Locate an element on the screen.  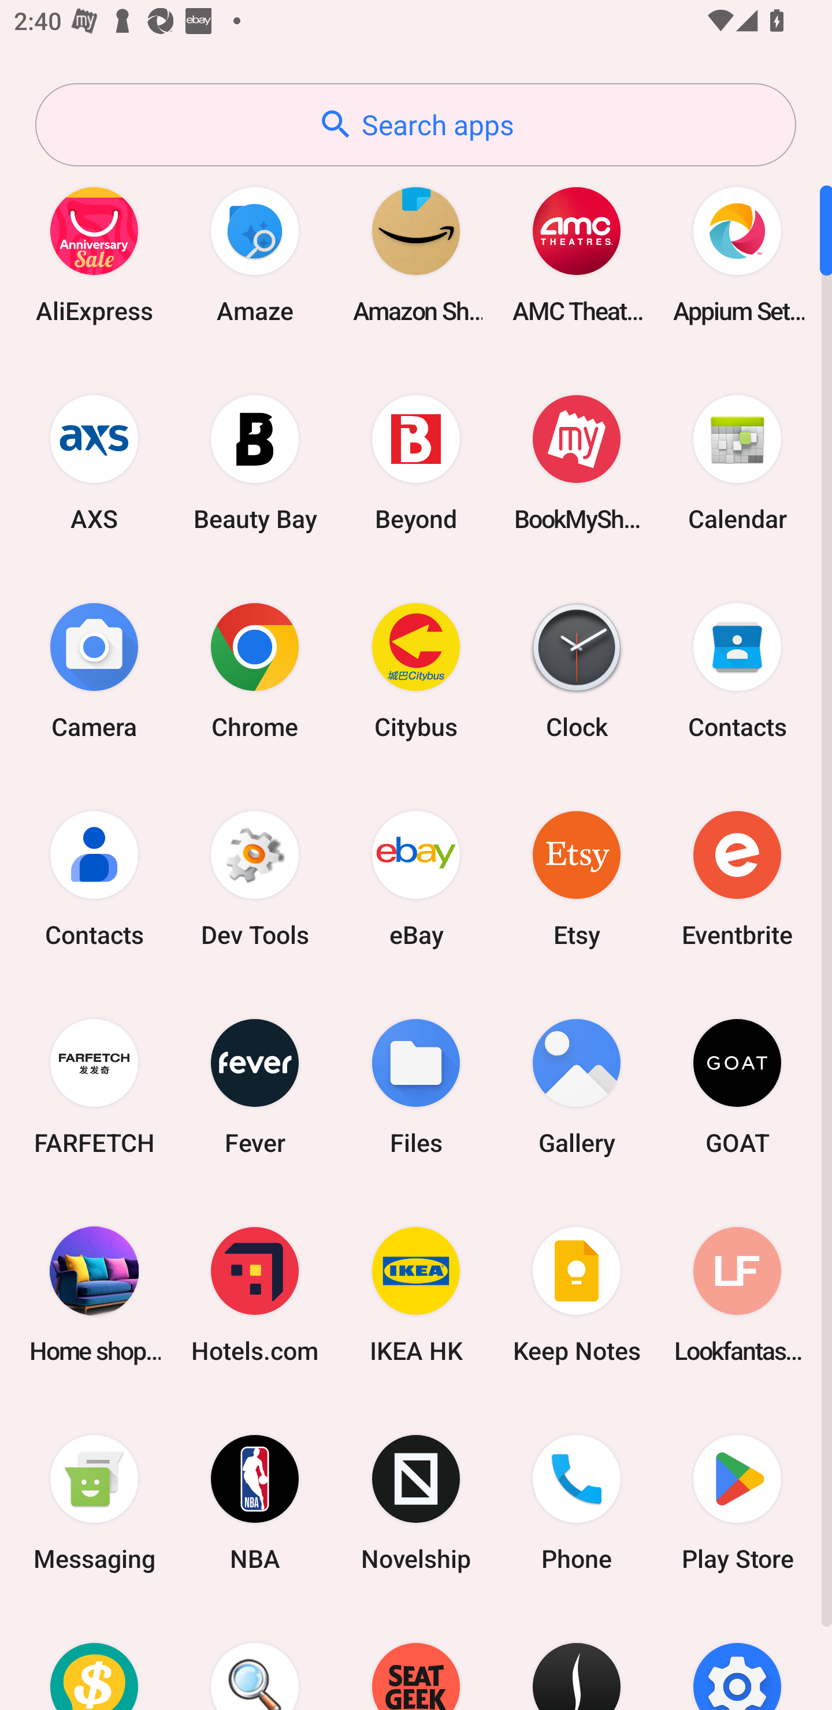
eBay is located at coordinates (416, 878).